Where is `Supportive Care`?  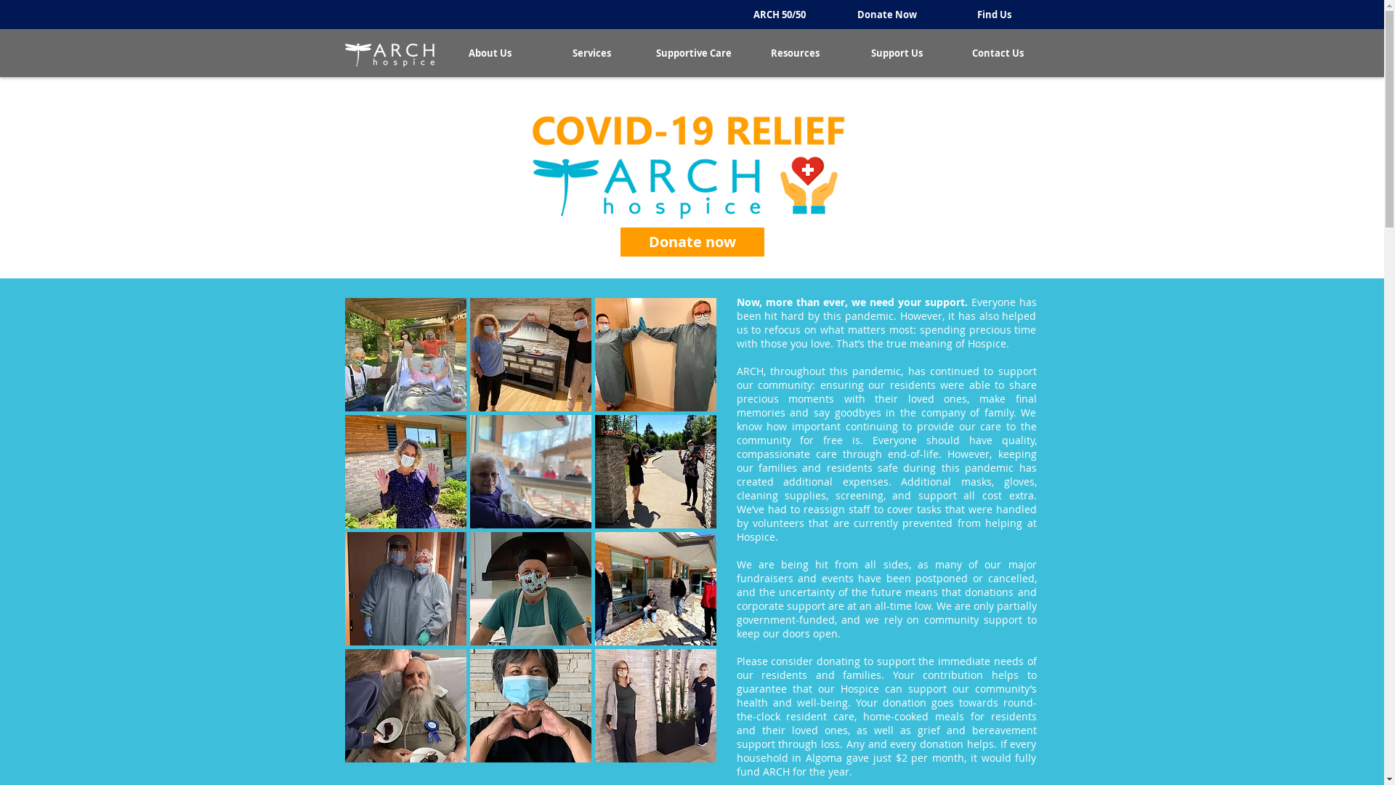
Supportive Care is located at coordinates (693, 53).